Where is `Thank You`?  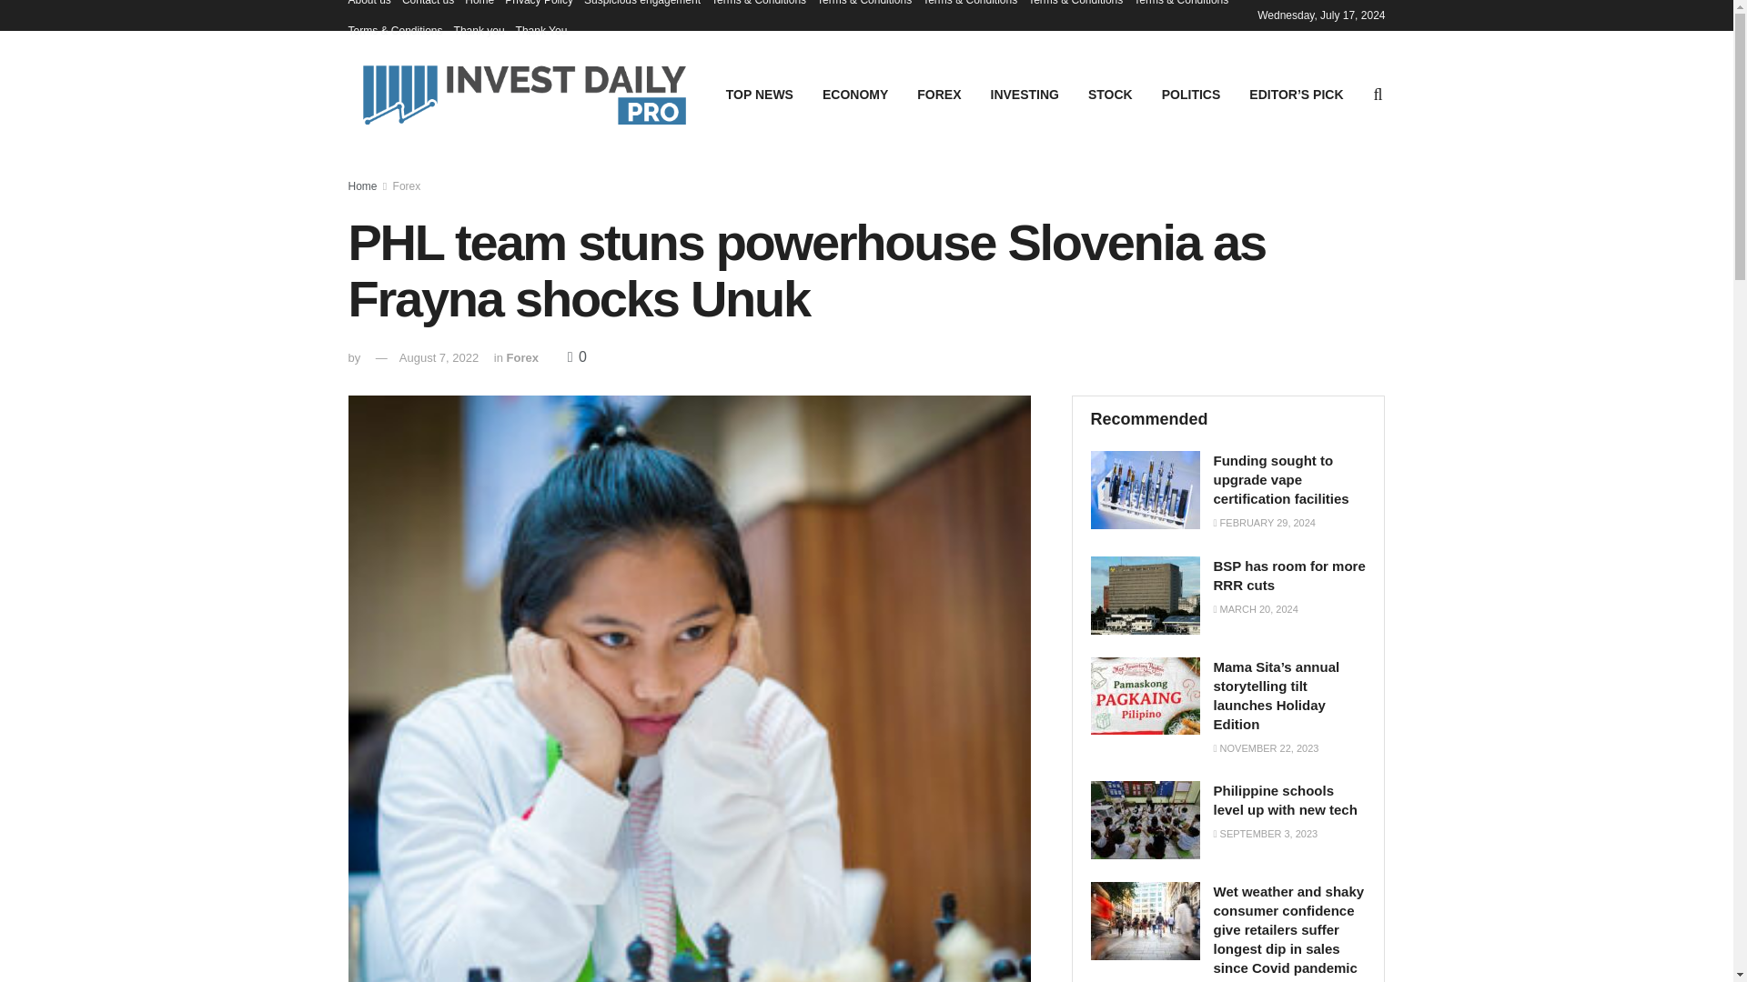
Thank You is located at coordinates (541, 31).